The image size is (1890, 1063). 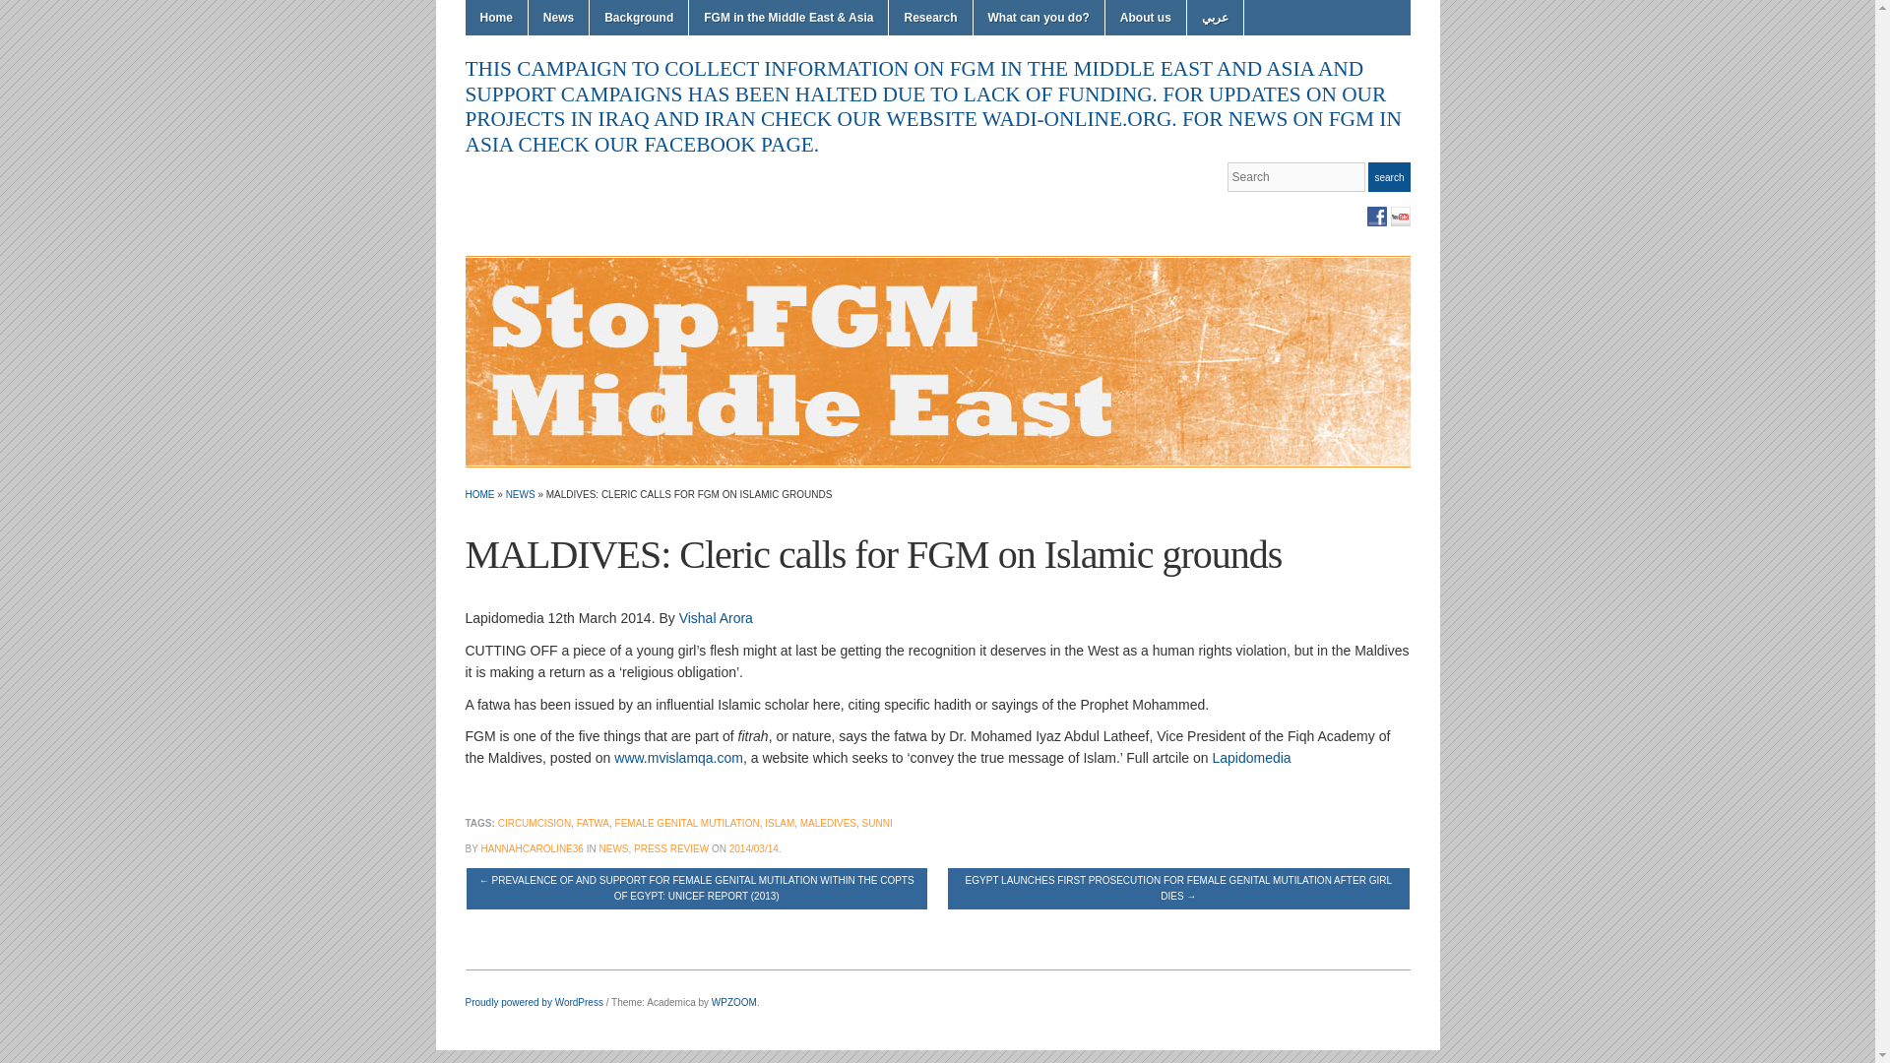 I want to click on View all posts by hannahcaroline36, so click(x=531, y=848).